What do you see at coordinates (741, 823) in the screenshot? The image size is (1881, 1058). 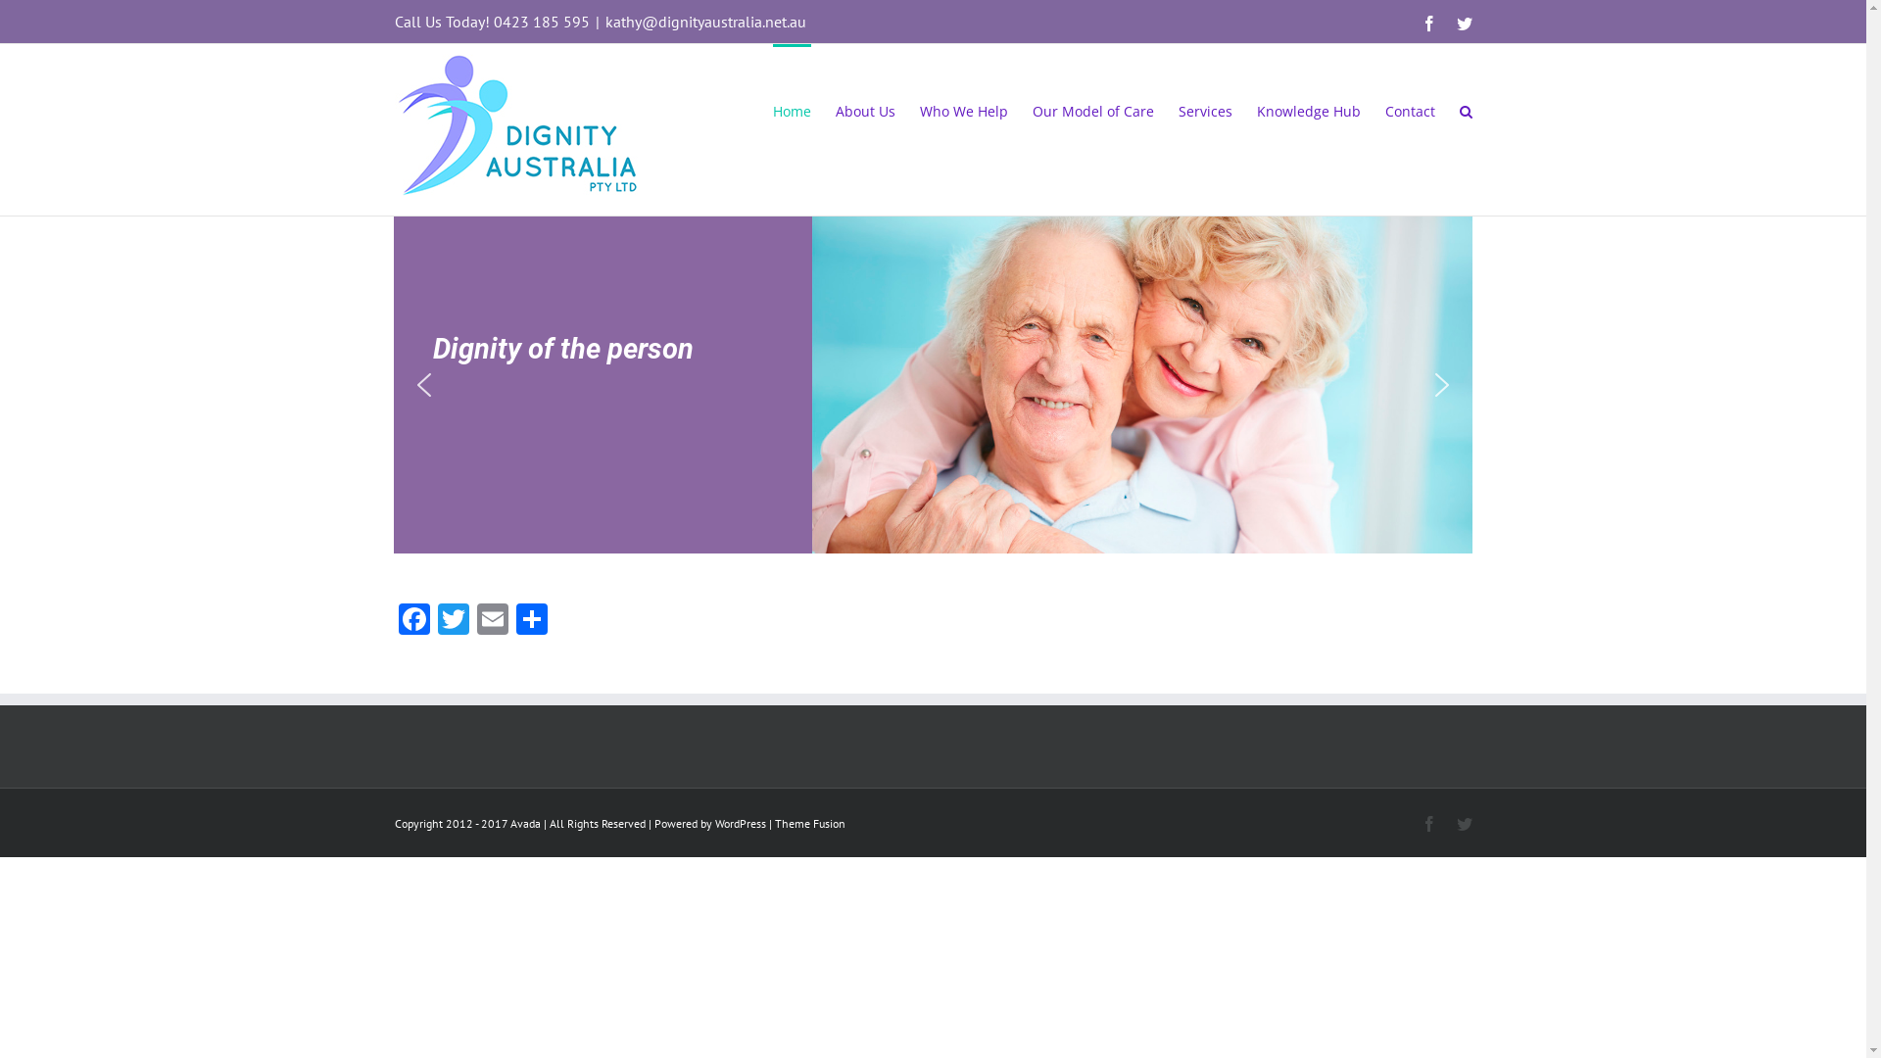 I see `WordPress` at bounding box center [741, 823].